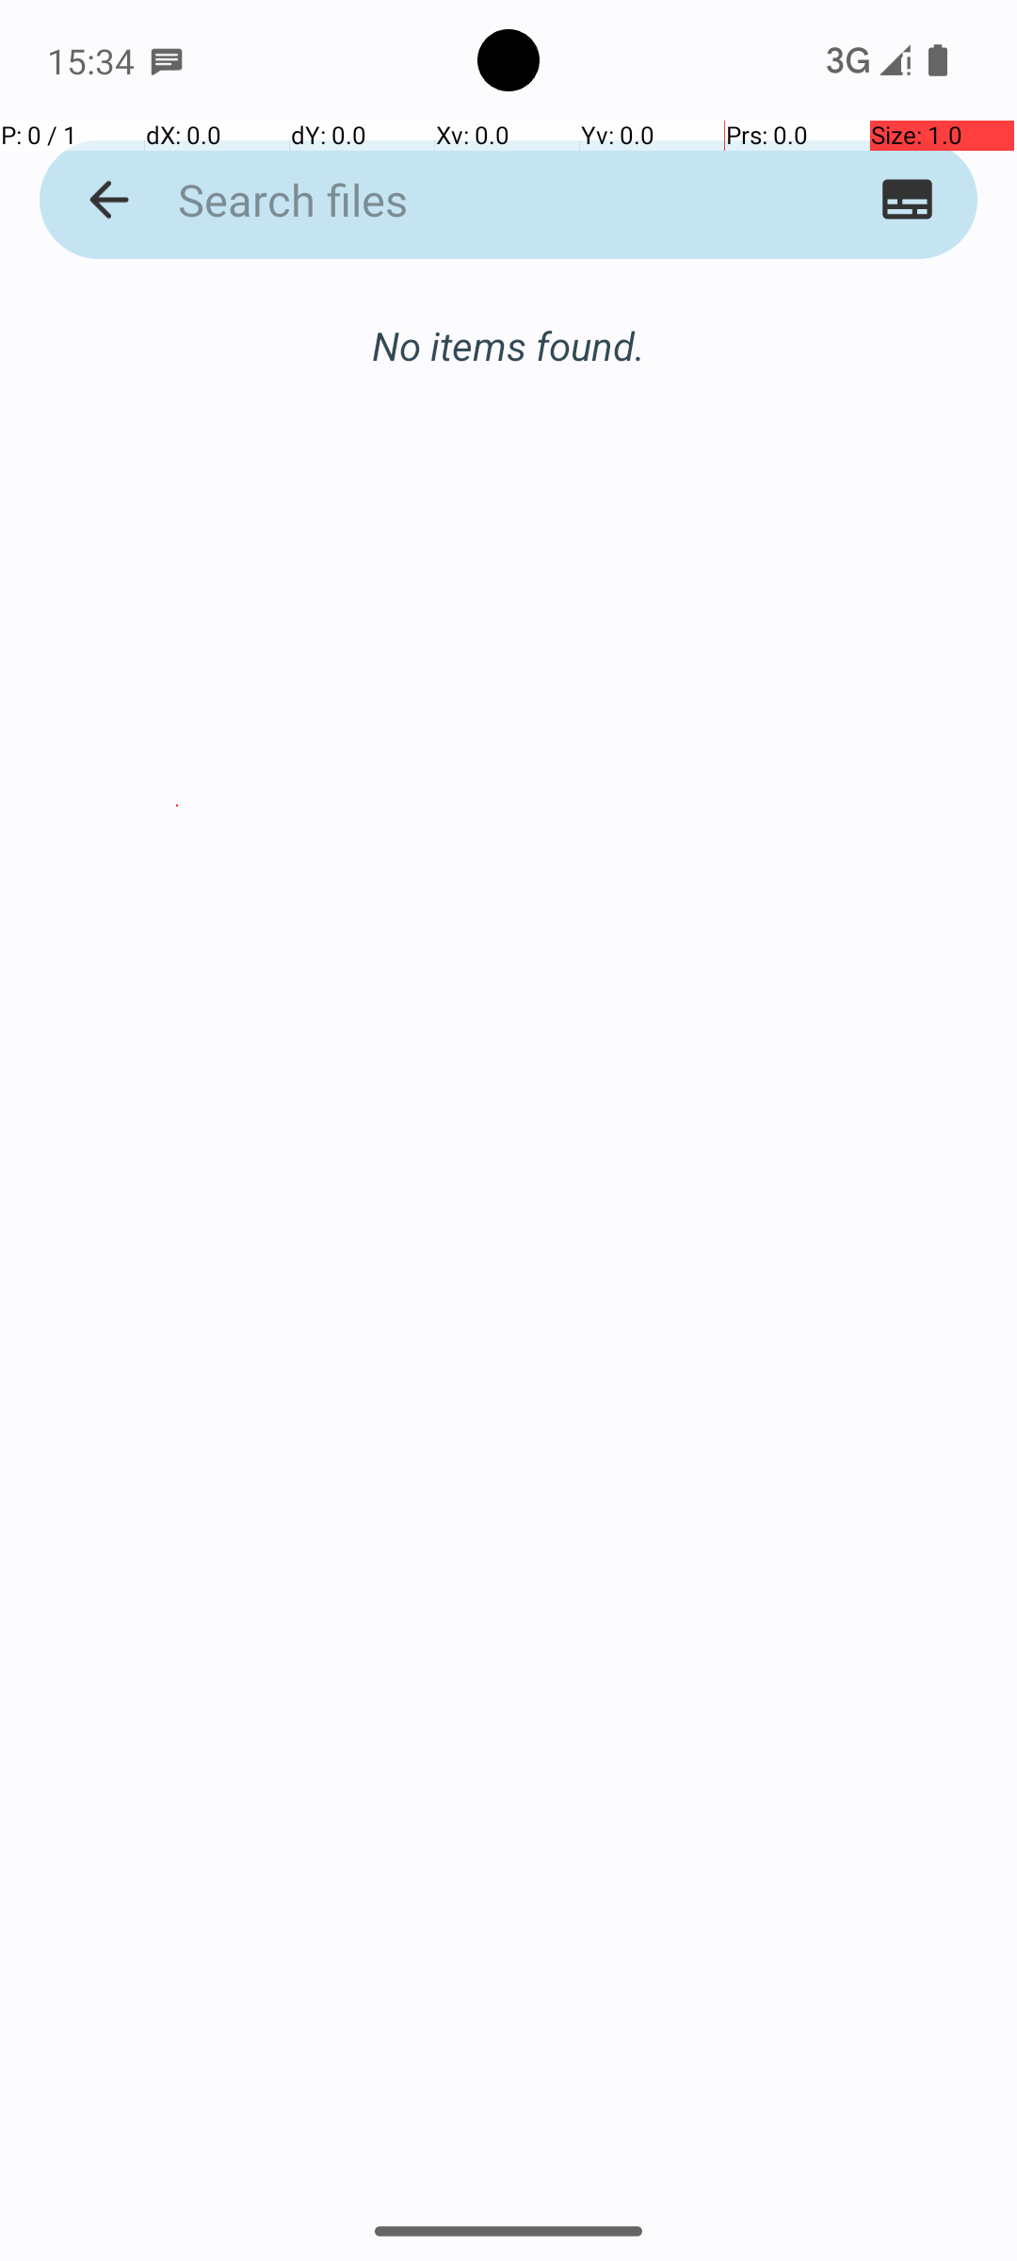 The image size is (1017, 2261). What do you see at coordinates (473, 200) in the screenshot?
I see `Search files` at bounding box center [473, 200].